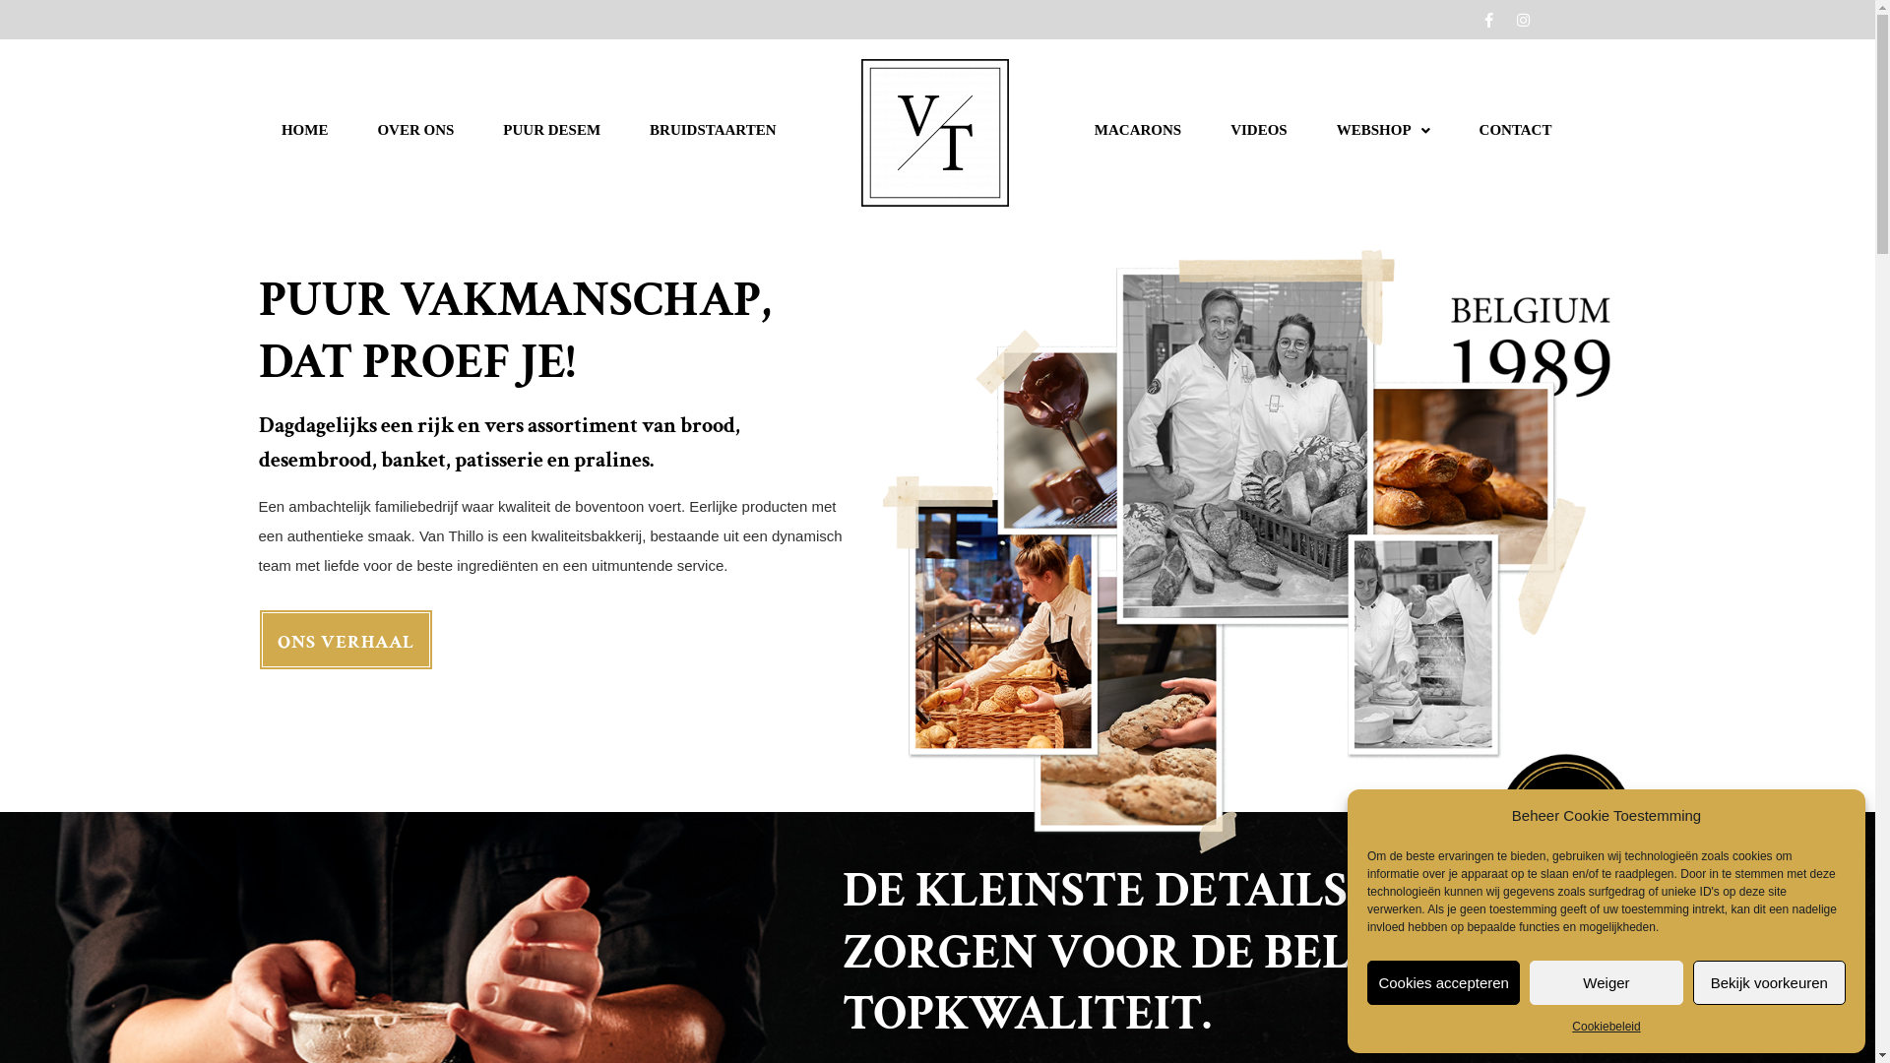 This screenshot has height=1063, width=1890. I want to click on Instagram, so click(1523, 20).